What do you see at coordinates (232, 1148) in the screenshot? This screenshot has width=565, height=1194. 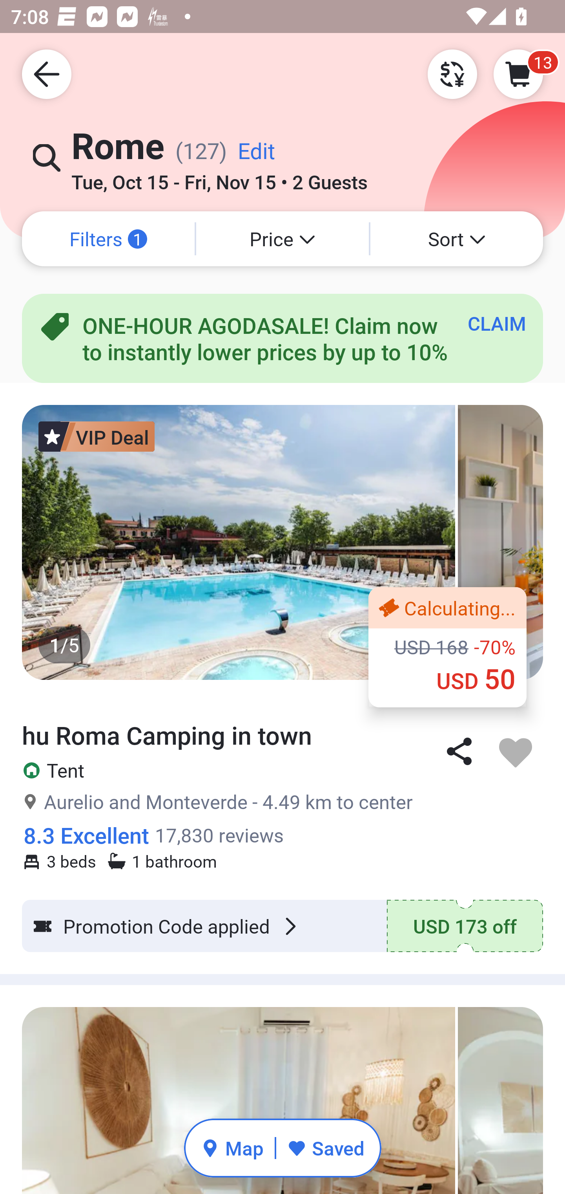 I see `Map` at bounding box center [232, 1148].